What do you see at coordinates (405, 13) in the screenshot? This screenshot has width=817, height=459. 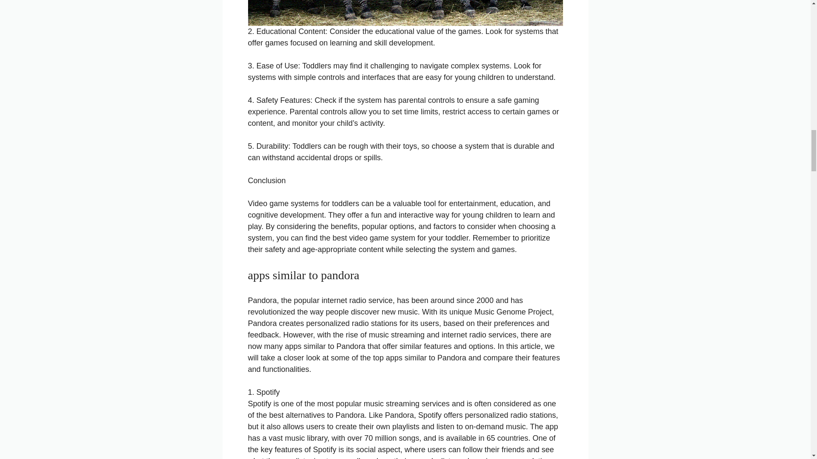 I see `Zebras Stripes` at bounding box center [405, 13].